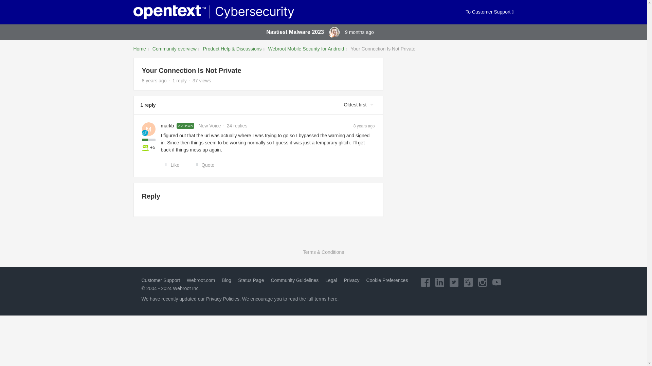 This screenshot has width=652, height=366. I want to click on Cookie Preferences, so click(387, 280).